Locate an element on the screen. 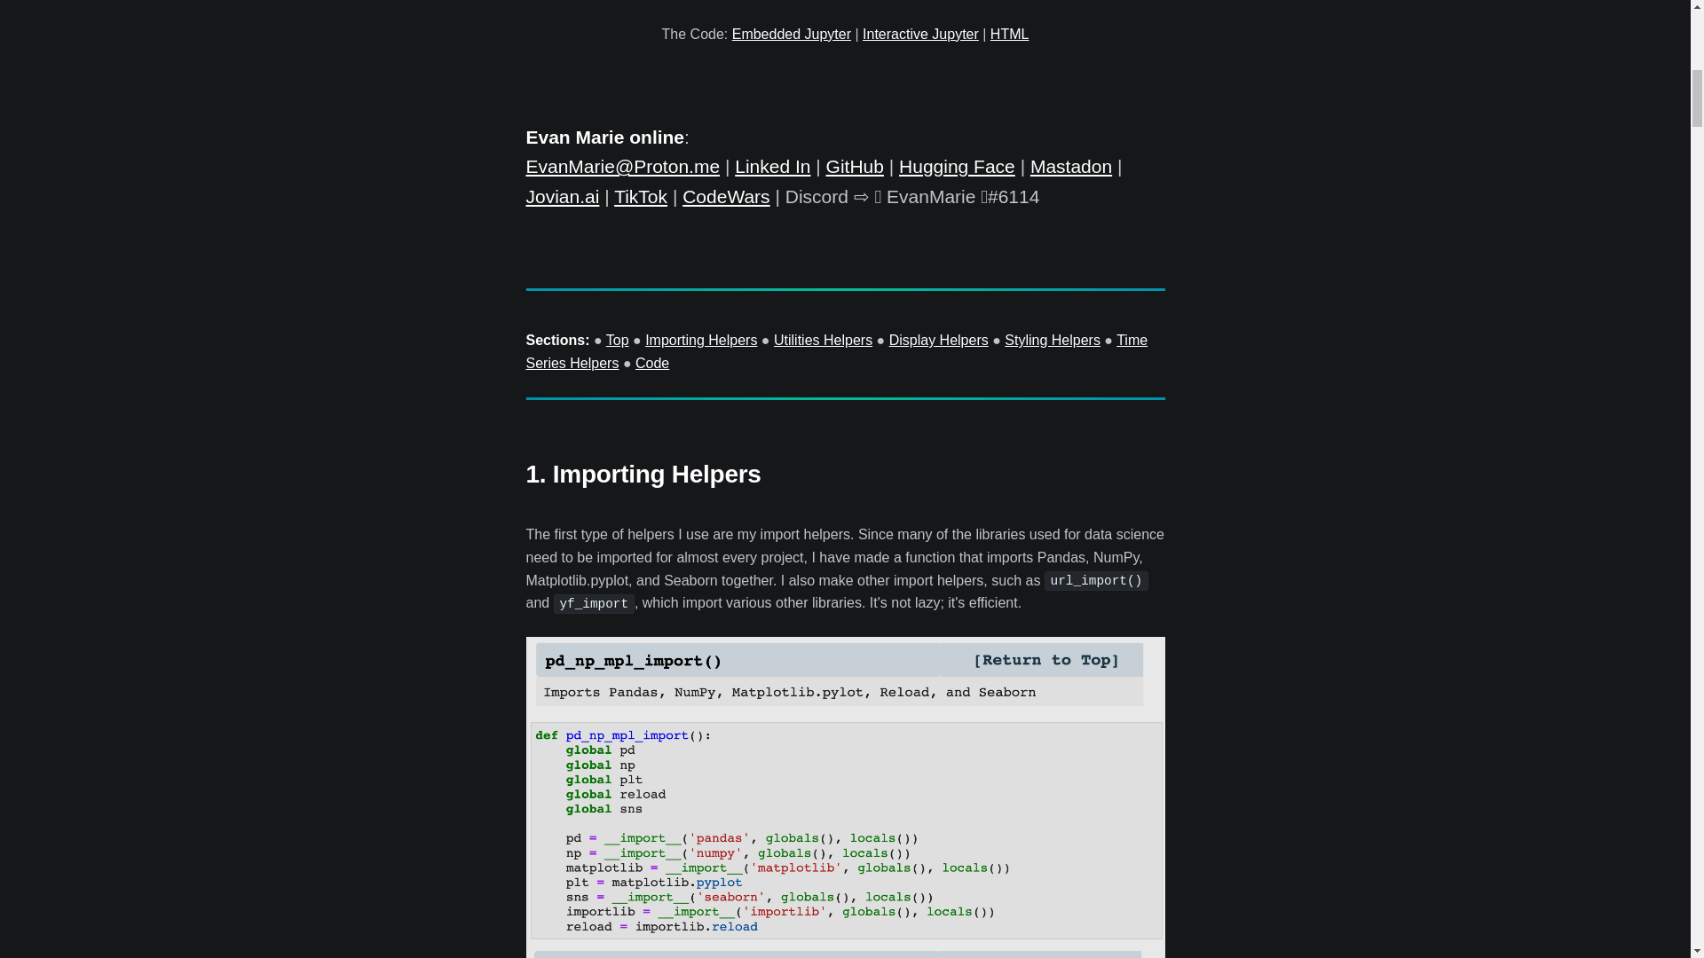  Jovian.ai is located at coordinates (562, 196).